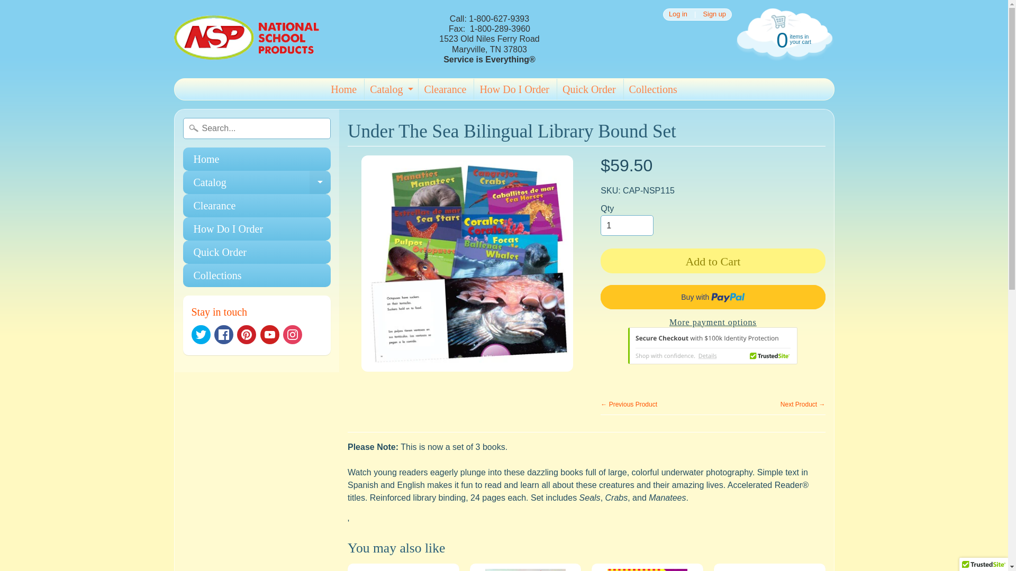  Describe the element at coordinates (712, 260) in the screenshot. I see `Pinterest` at that location.